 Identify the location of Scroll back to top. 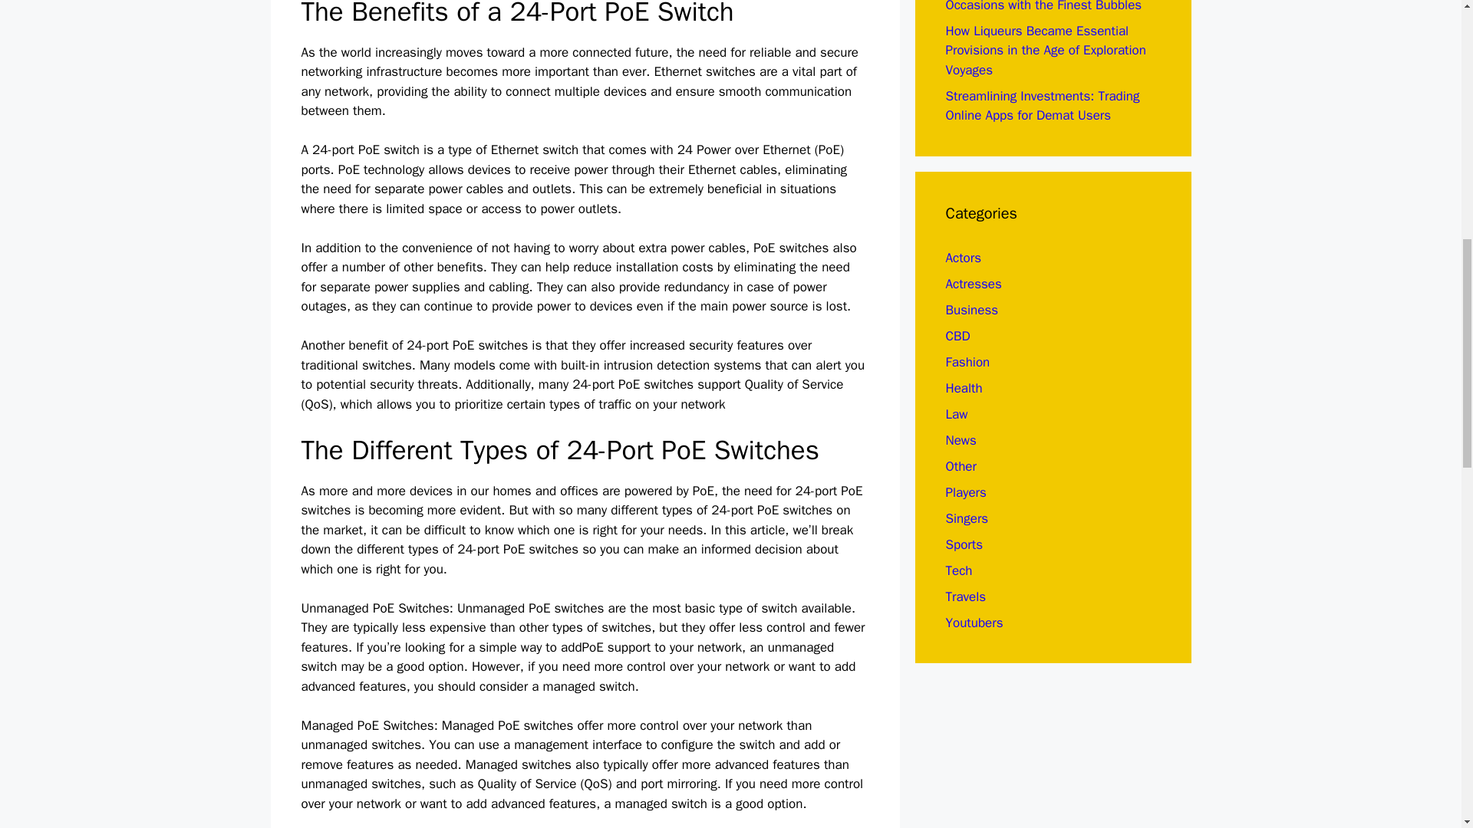
(1423, 728).